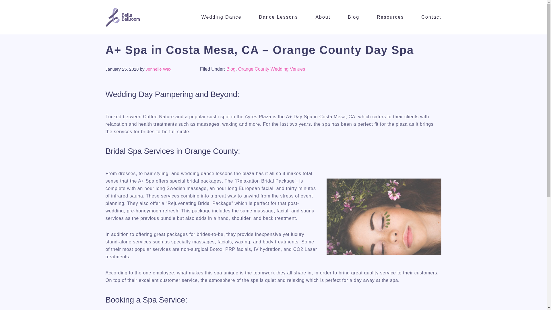 This screenshot has height=310, width=551. Describe the element at coordinates (154, 17) in the screenshot. I see `Bella Home` at that location.